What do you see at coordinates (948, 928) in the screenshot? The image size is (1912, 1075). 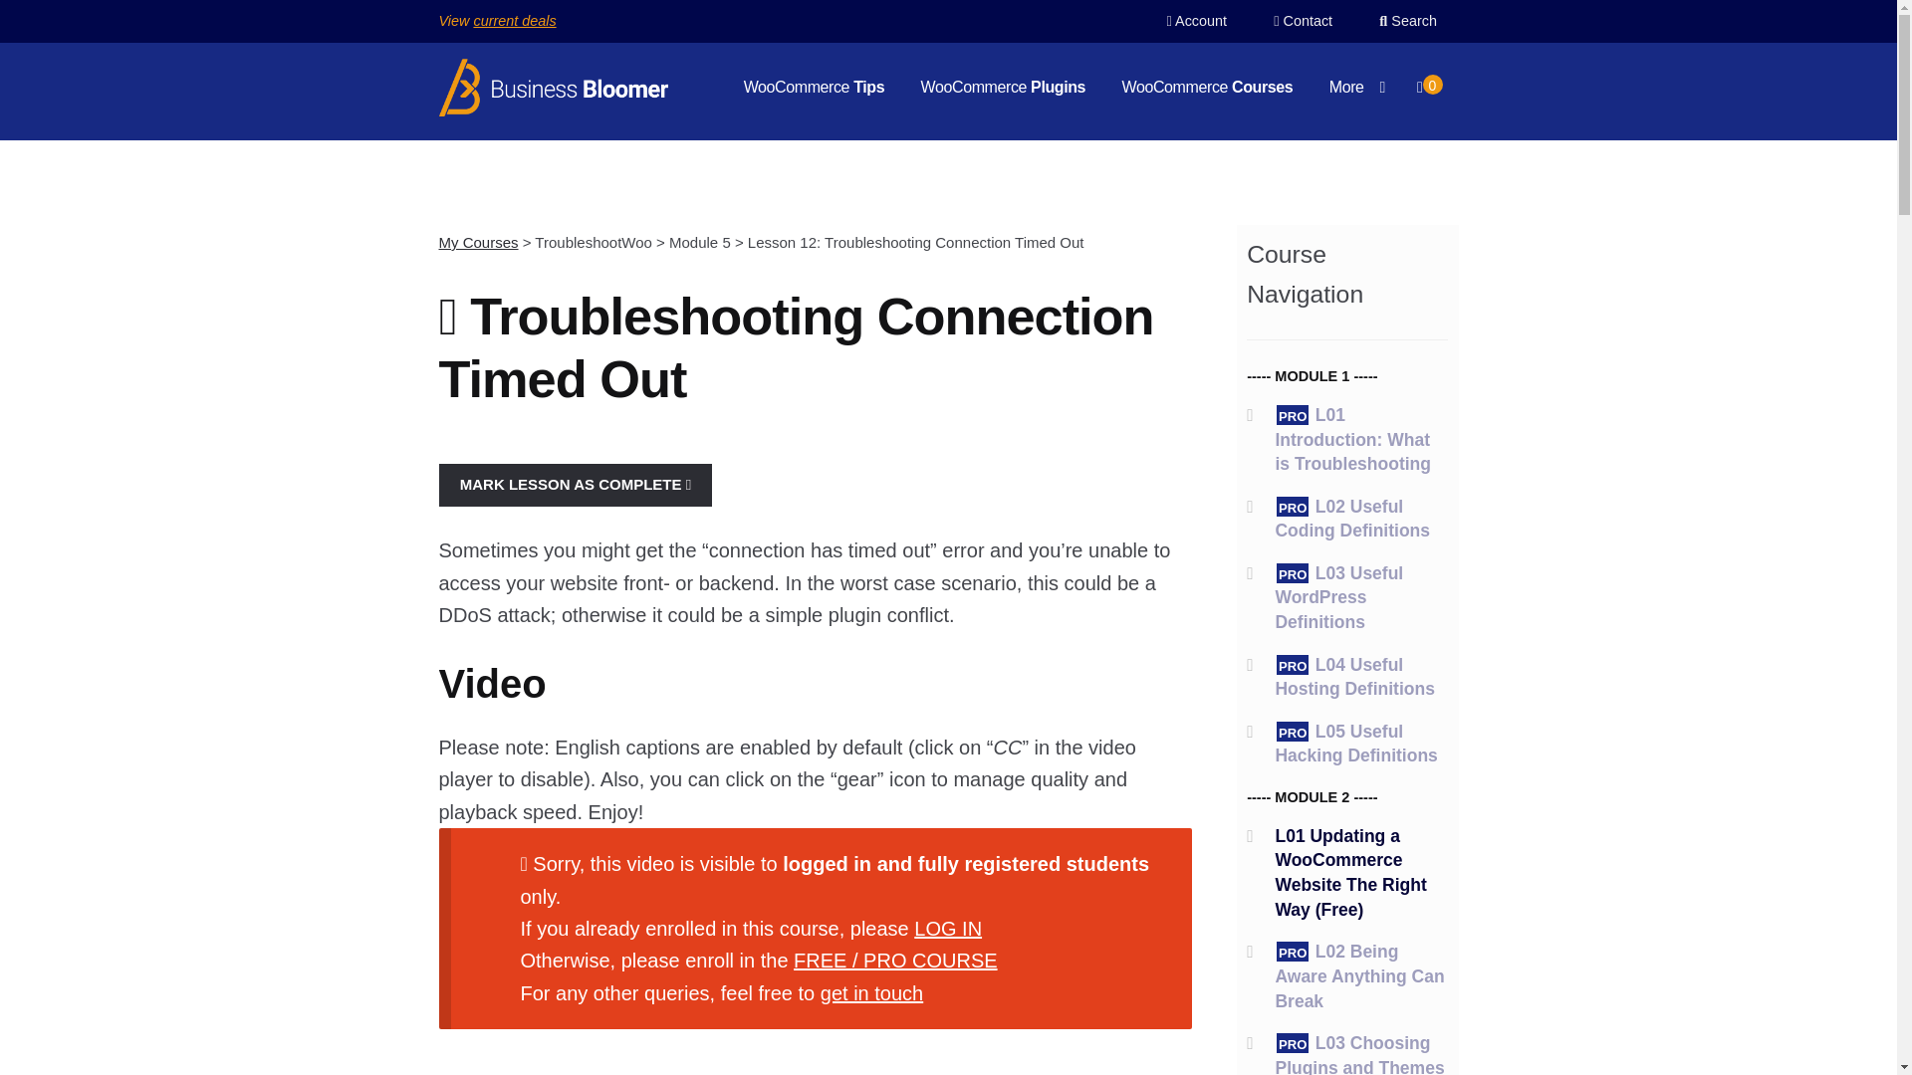 I see `LOG IN` at bounding box center [948, 928].